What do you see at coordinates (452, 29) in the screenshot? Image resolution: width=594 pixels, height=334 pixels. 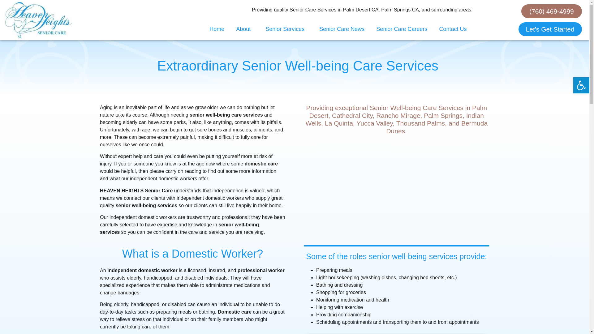 I see `Contact Us` at bounding box center [452, 29].